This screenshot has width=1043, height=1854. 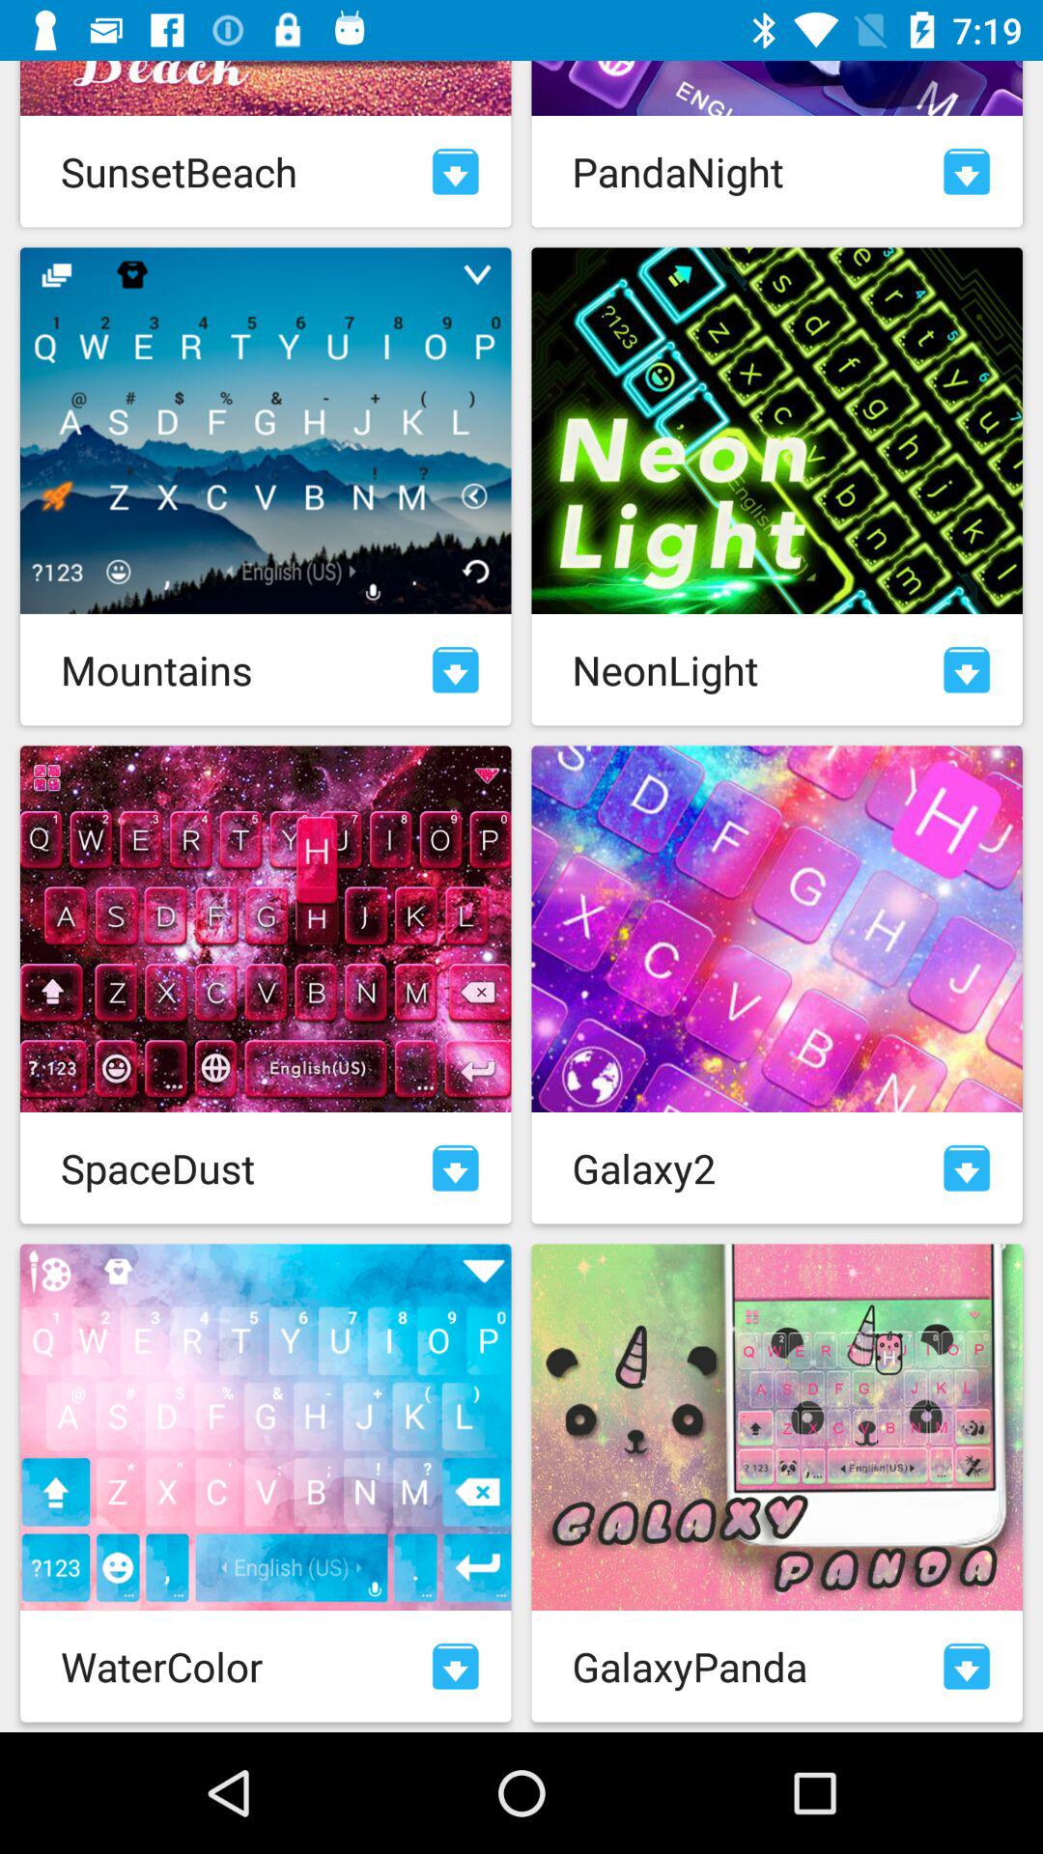 What do you see at coordinates (967, 1667) in the screenshot?
I see `download galaxypanda theme` at bounding box center [967, 1667].